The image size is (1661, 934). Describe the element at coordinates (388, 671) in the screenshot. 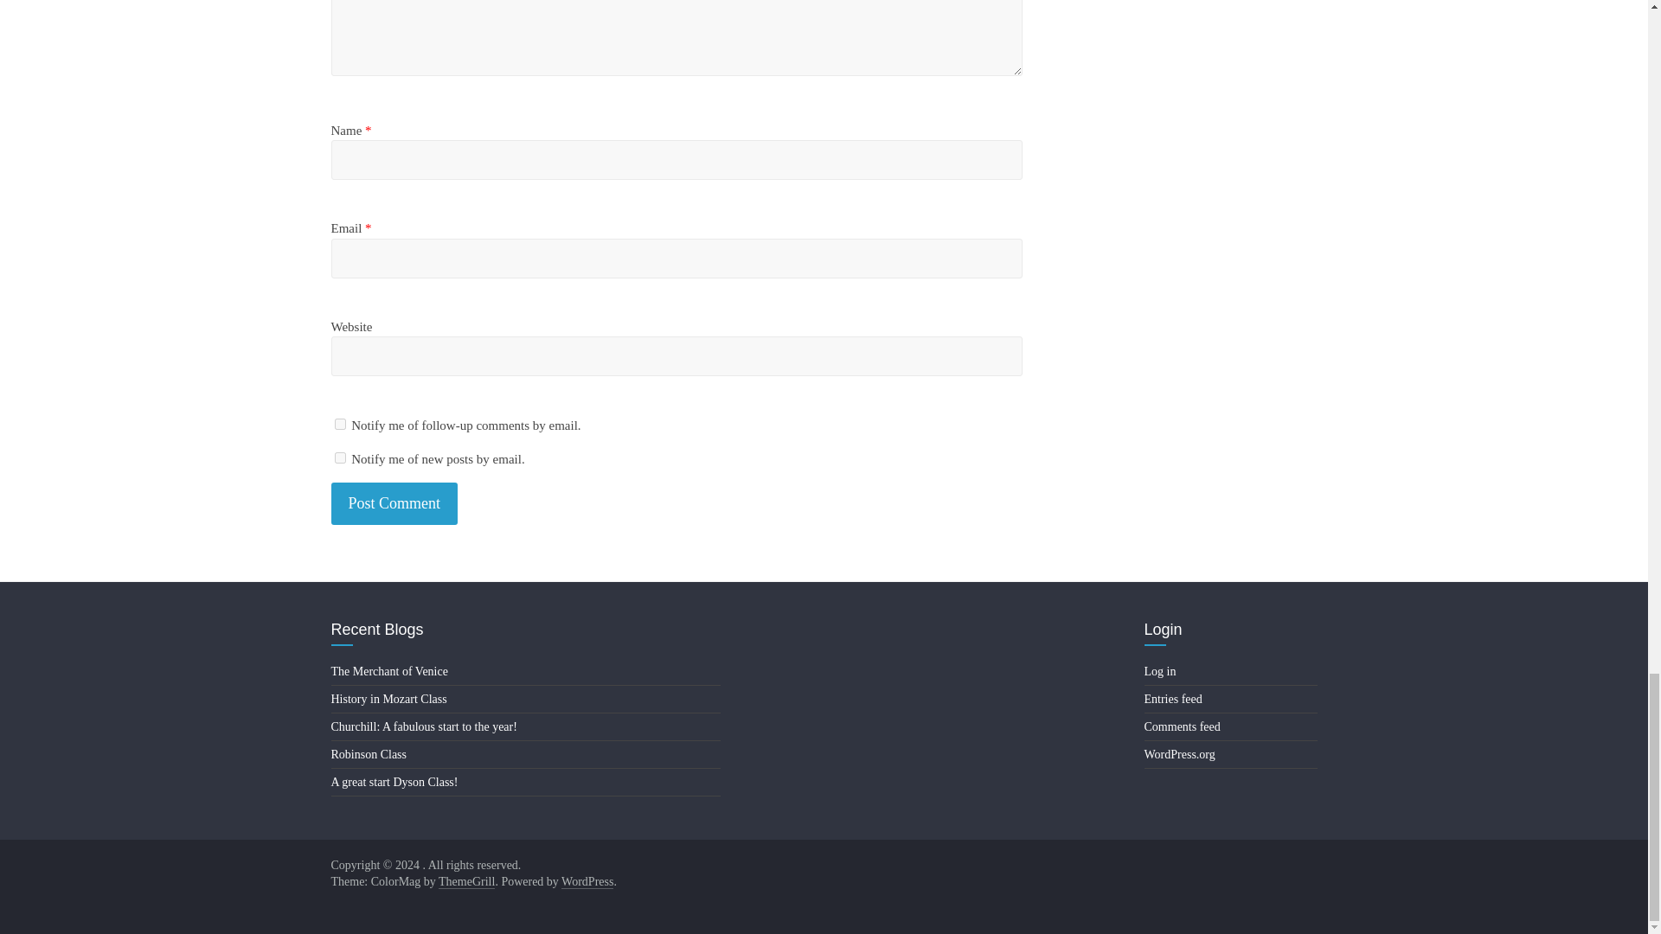

I see `The Merchant of Venice` at that location.